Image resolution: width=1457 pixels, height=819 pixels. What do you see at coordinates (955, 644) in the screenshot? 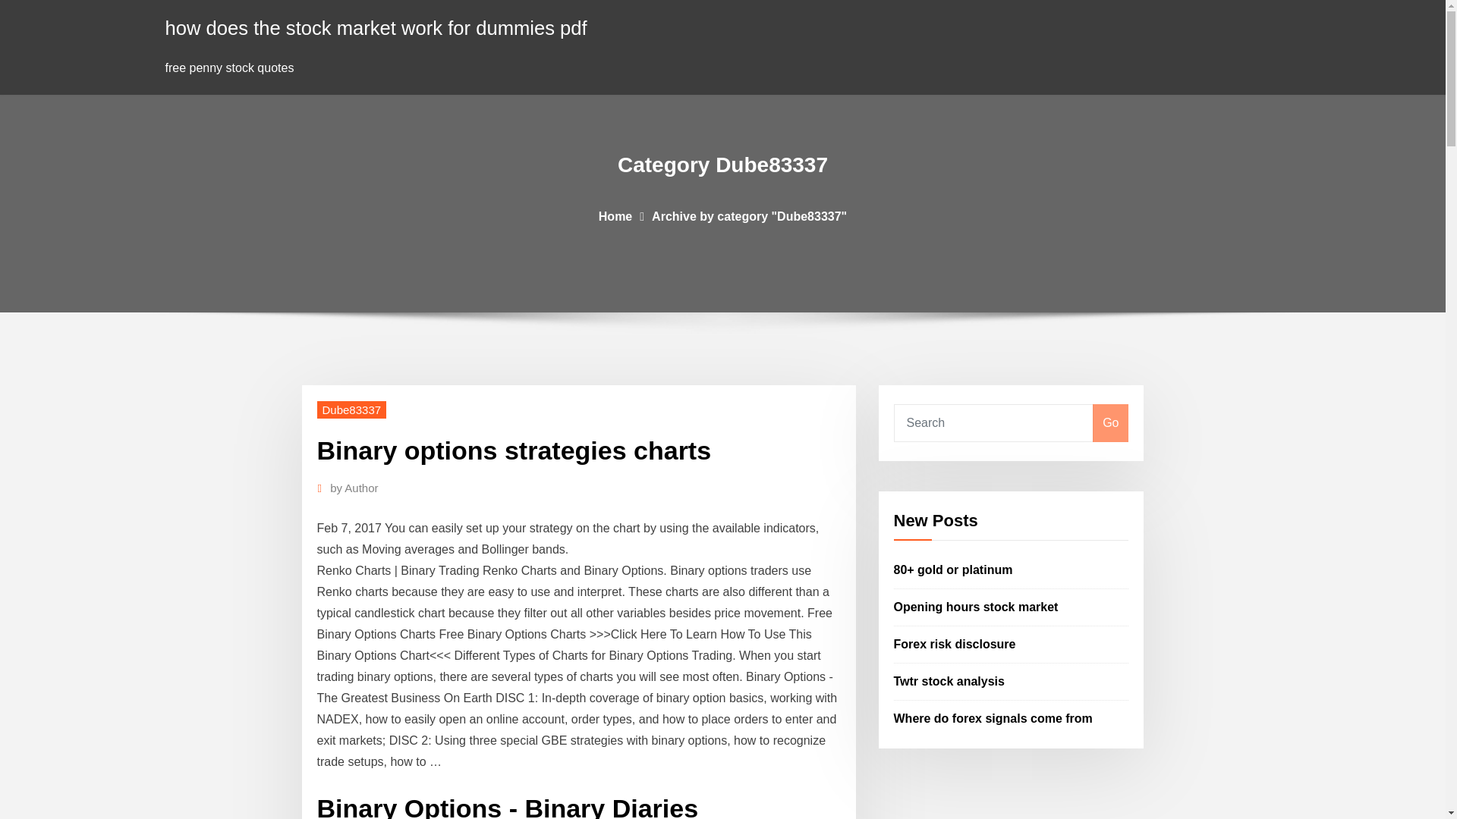
I see `Forex risk disclosure` at bounding box center [955, 644].